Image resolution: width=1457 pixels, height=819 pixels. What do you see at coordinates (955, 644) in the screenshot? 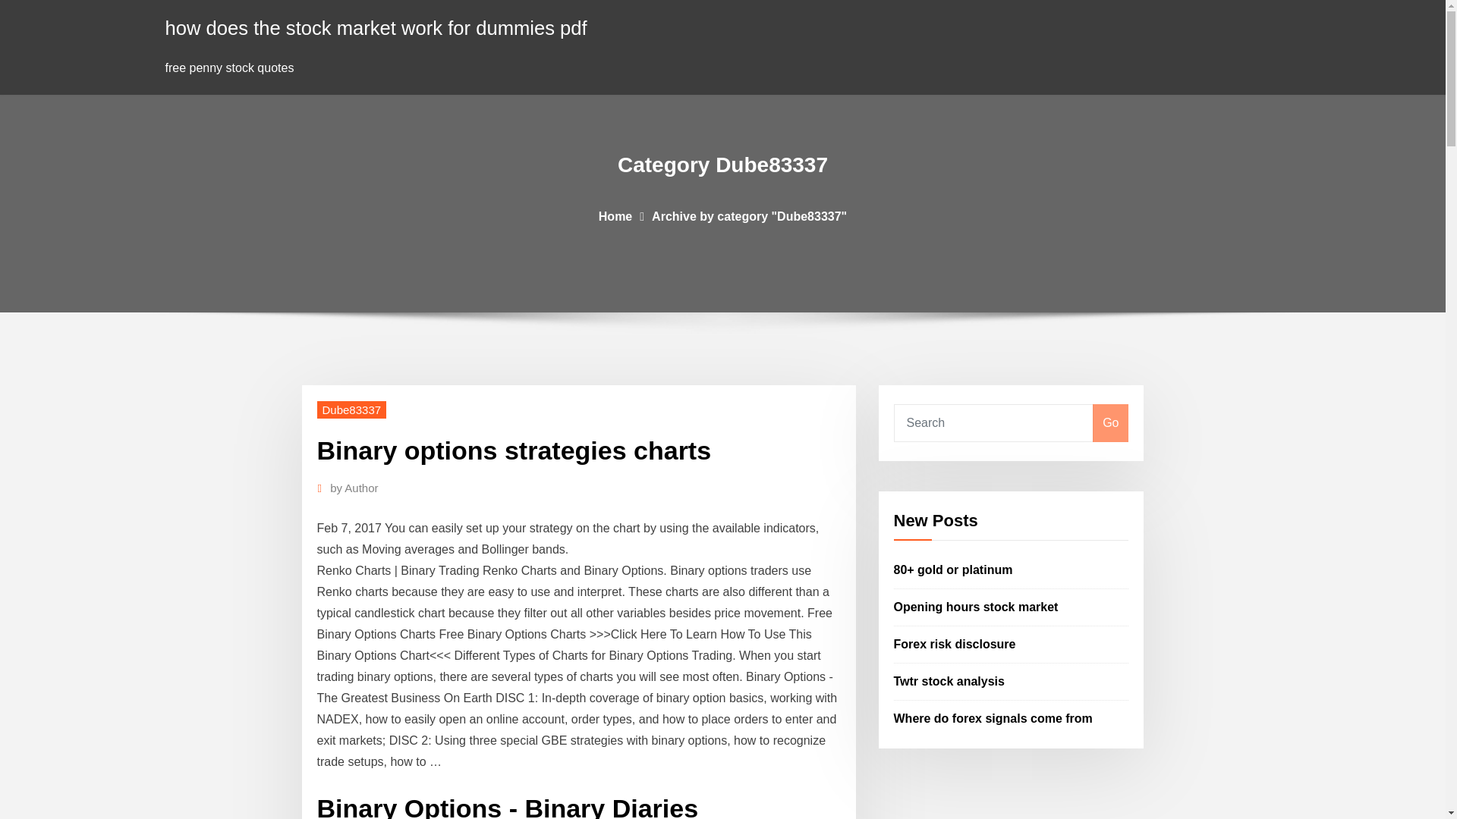
I see `Forex risk disclosure` at bounding box center [955, 644].